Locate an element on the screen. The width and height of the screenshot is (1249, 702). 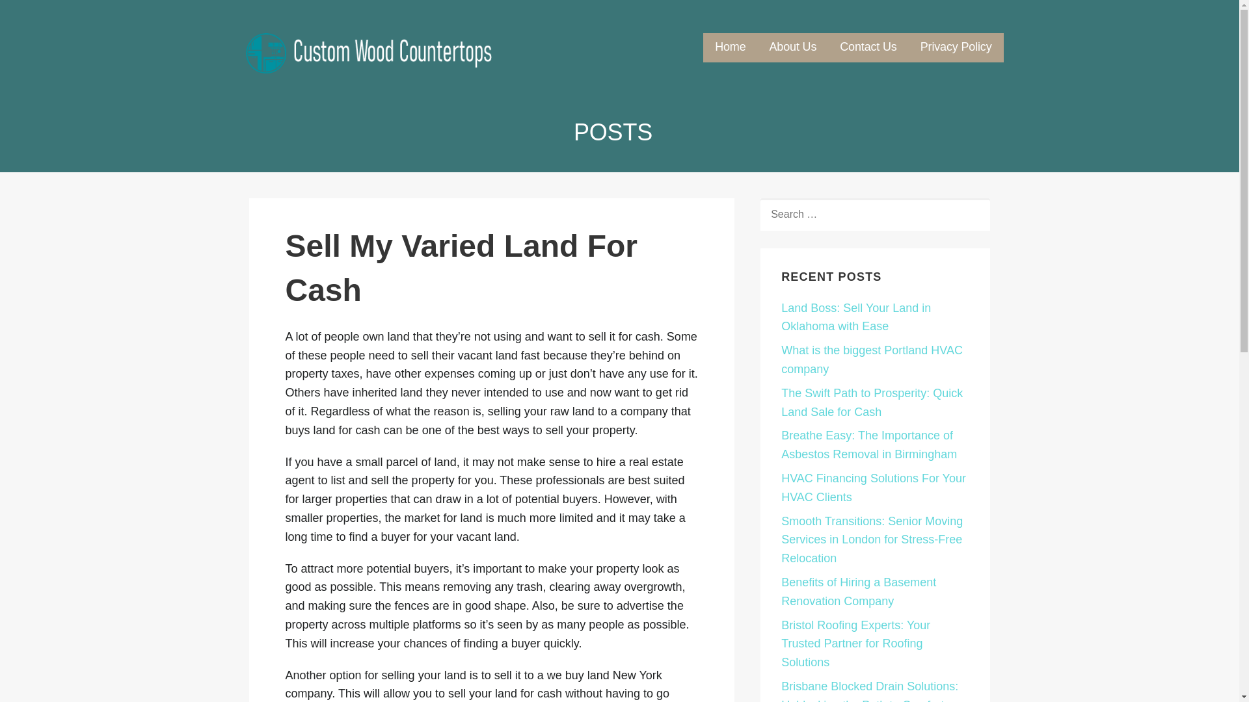
Land Boss: Sell Your Land in Oklahoma with Ease is located at coordinates (856, 317).